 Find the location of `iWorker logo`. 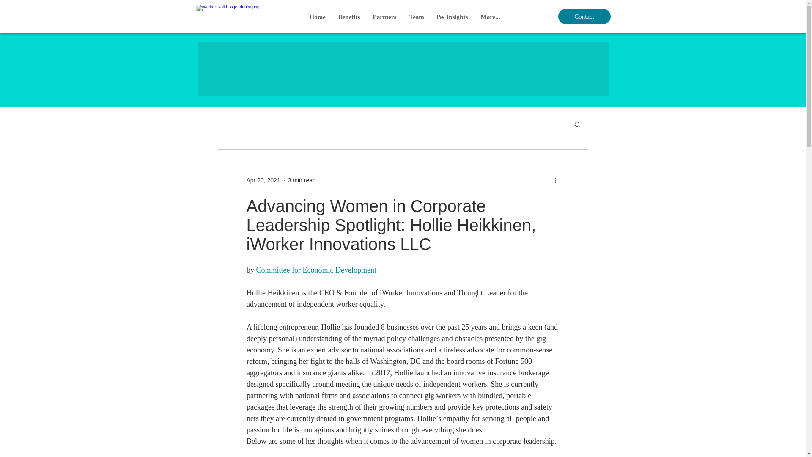

iWorker logo is located at coordinates (231, 15).